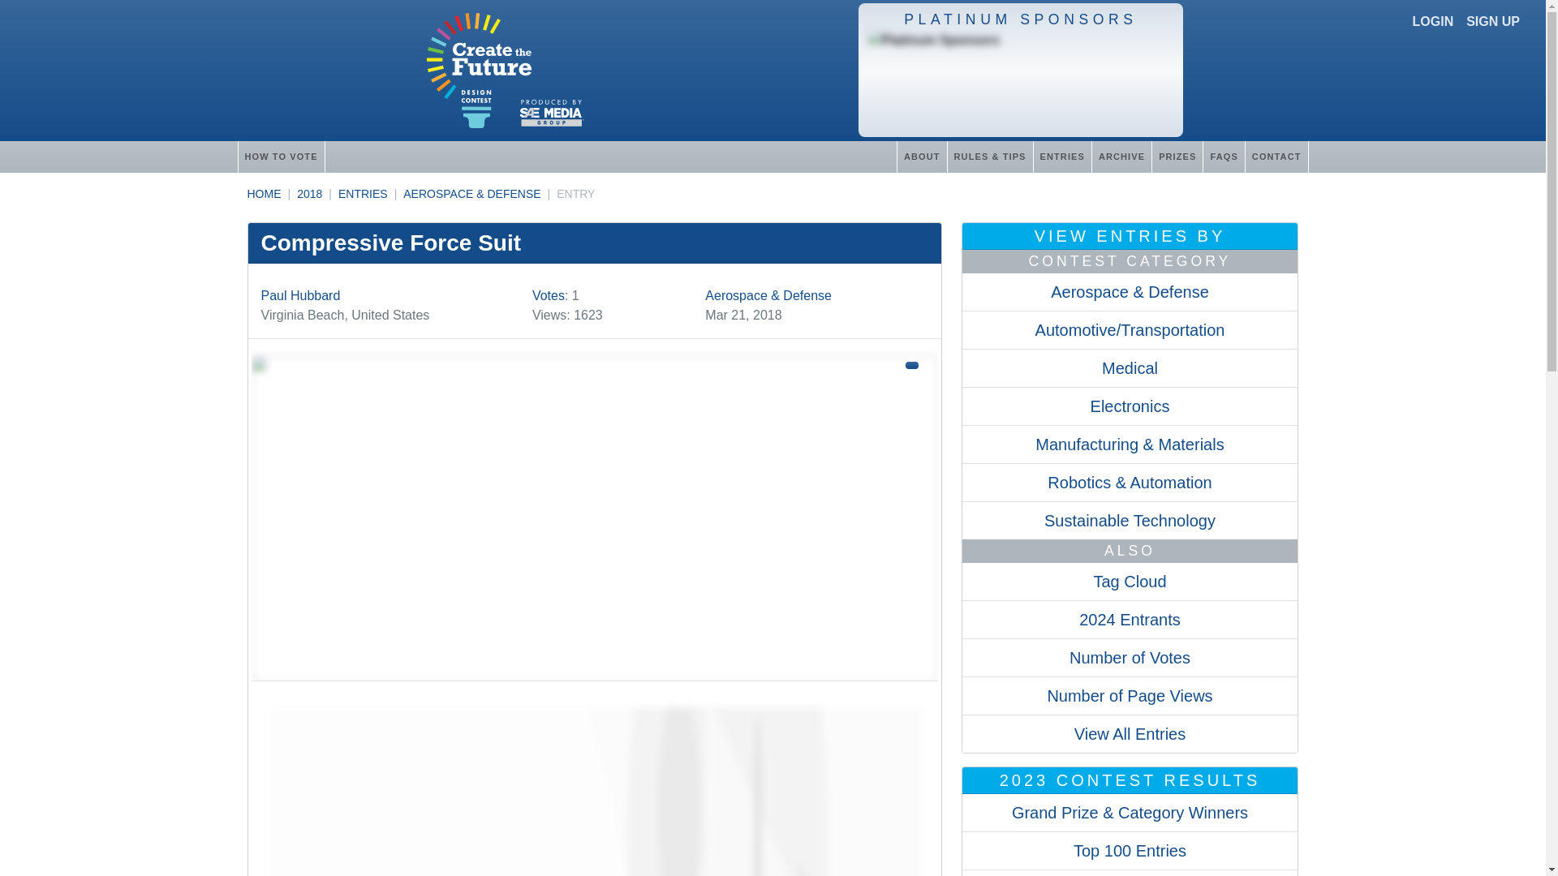  What do you see at coordinates (1177, 156) in the screenshot?
I see `PRIZES` at bounding box center [1177, 156].